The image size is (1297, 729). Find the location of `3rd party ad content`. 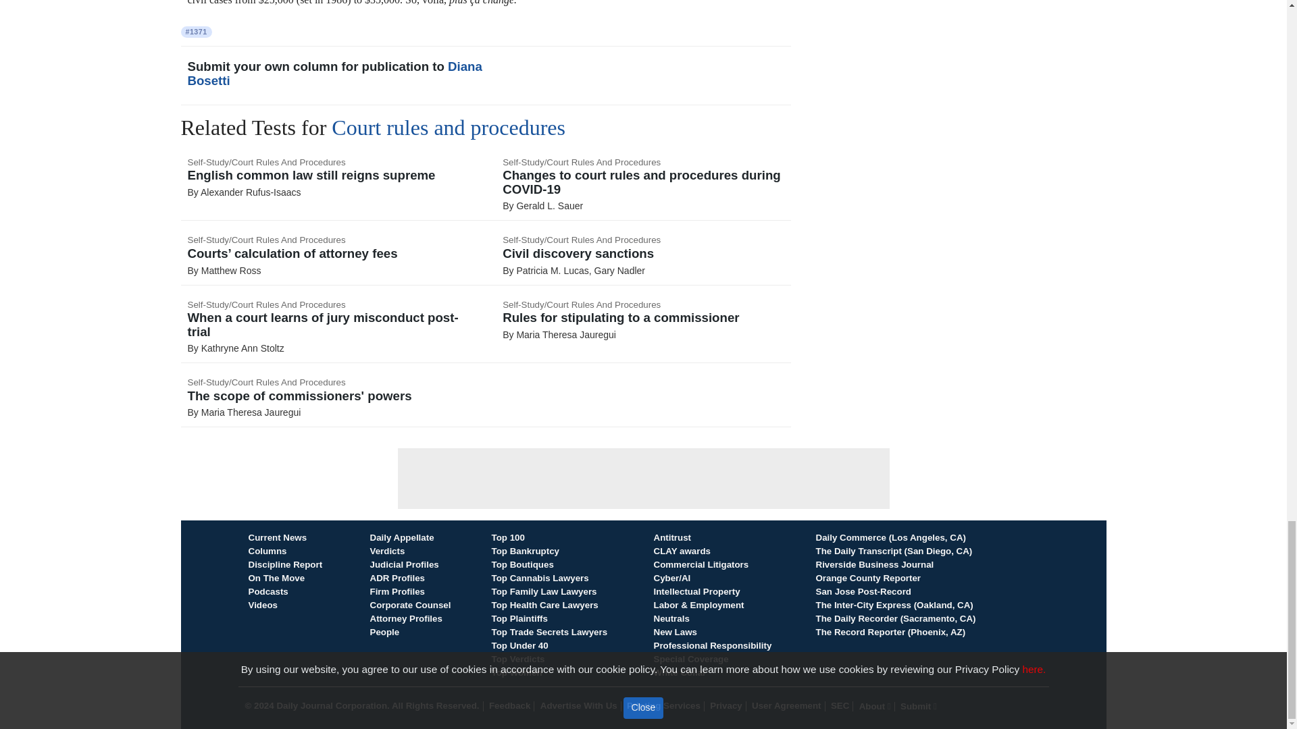

3rd party ad content is located at coordinates (642, 478).